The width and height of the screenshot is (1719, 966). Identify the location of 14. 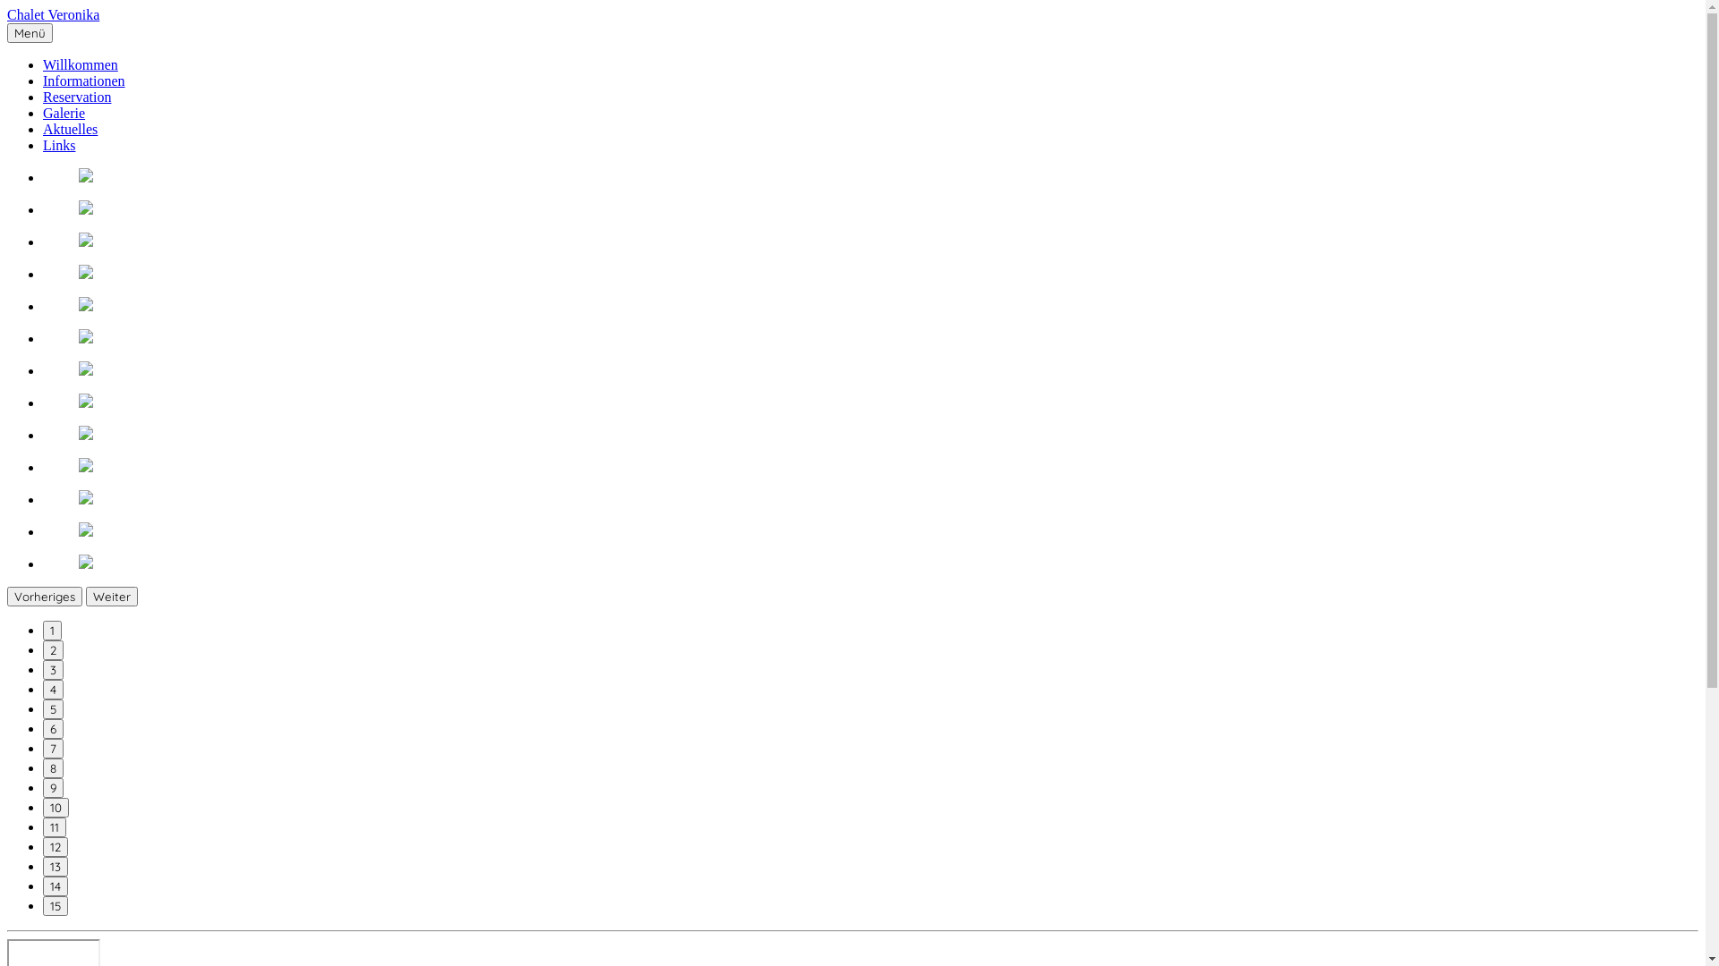
(56, 919).